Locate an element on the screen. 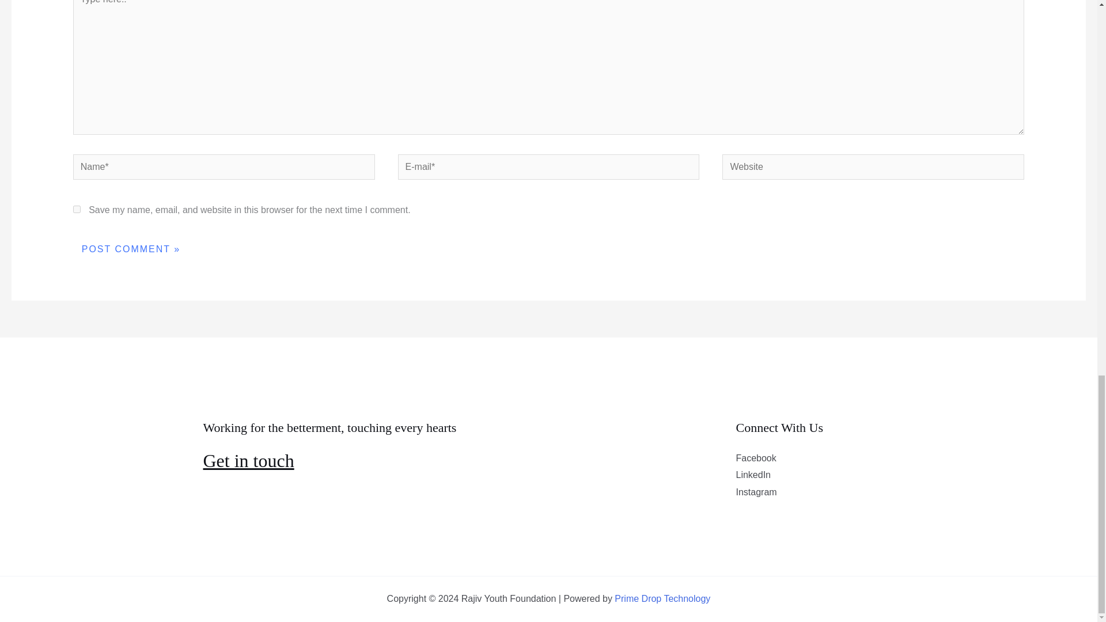 This screenshot has width=1106, height=622. Facebook is located at coordinates (756, 458).